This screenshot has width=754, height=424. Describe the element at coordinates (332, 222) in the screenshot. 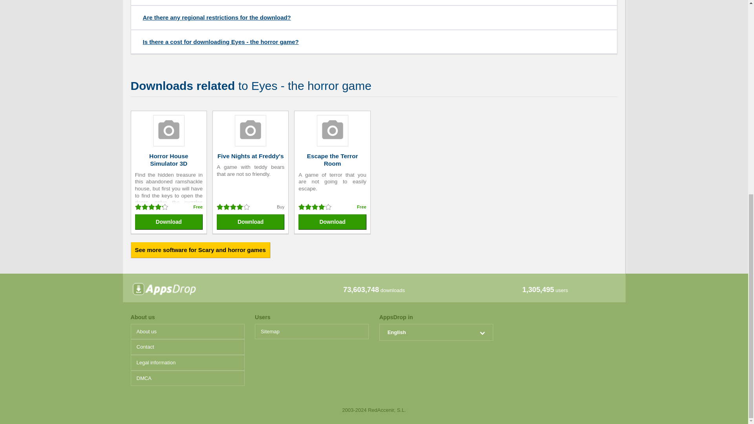

I see `Download` at that location.